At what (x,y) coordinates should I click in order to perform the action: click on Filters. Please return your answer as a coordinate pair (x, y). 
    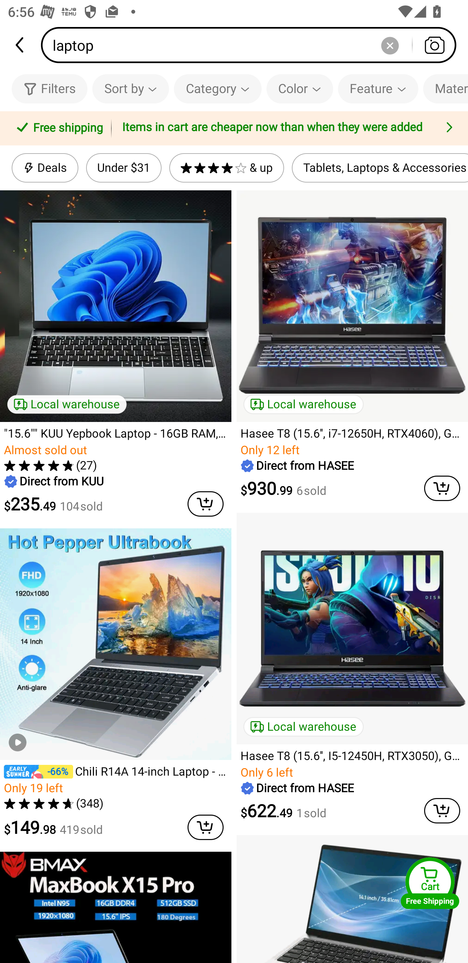
    Looking at the image, I should click on (49, 88).